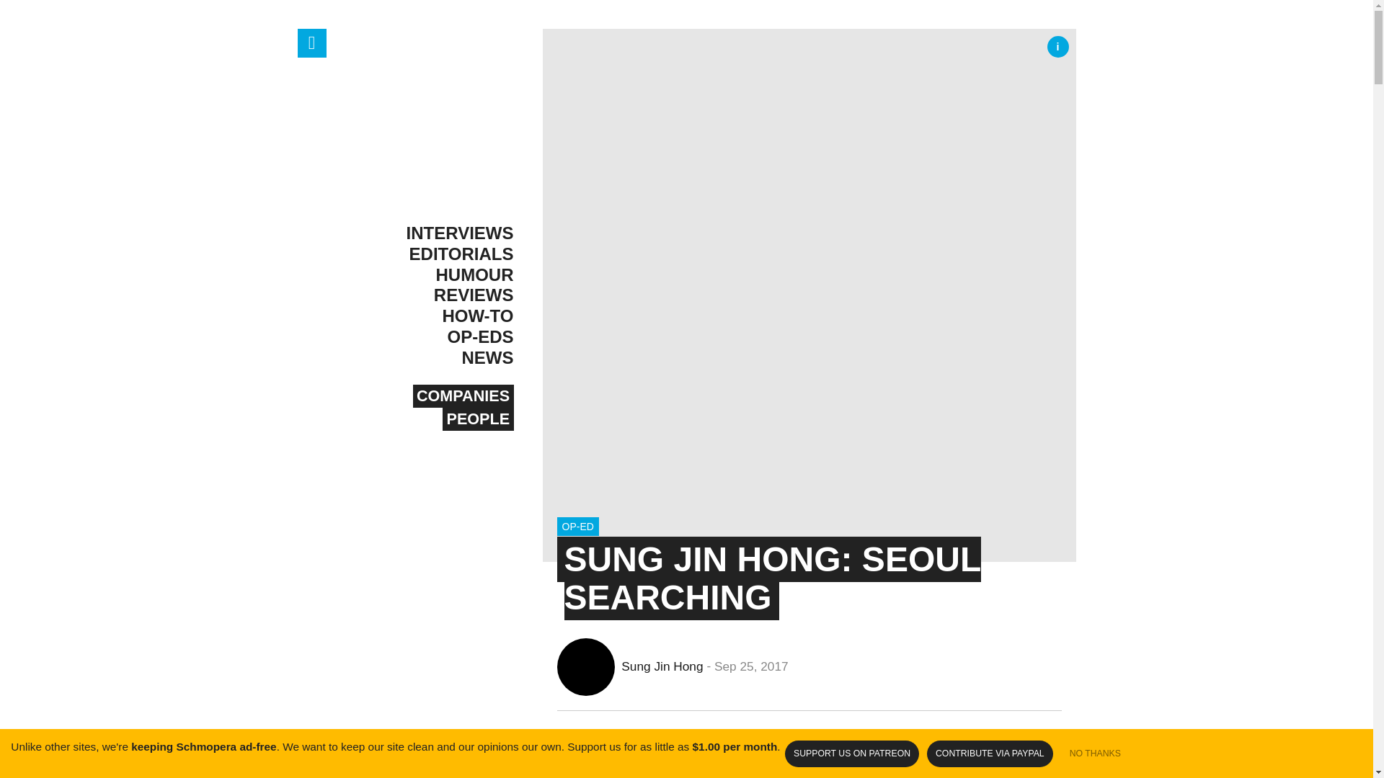  What do you see at coordinates (423, 337) in the screenshot?
I see `OP-EDS` at bounding box center [423, 337].